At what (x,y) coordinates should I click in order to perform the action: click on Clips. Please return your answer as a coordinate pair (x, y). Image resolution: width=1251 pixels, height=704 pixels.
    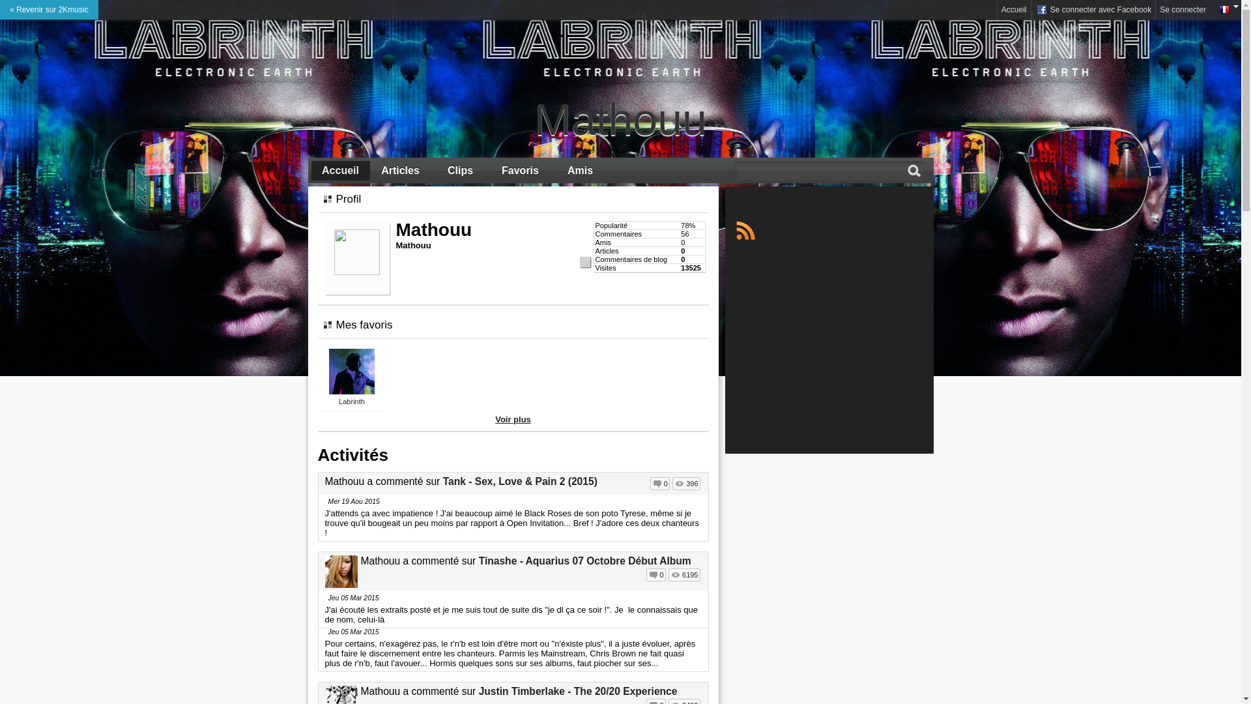
    Looking at the image, I should click on (461, 171).